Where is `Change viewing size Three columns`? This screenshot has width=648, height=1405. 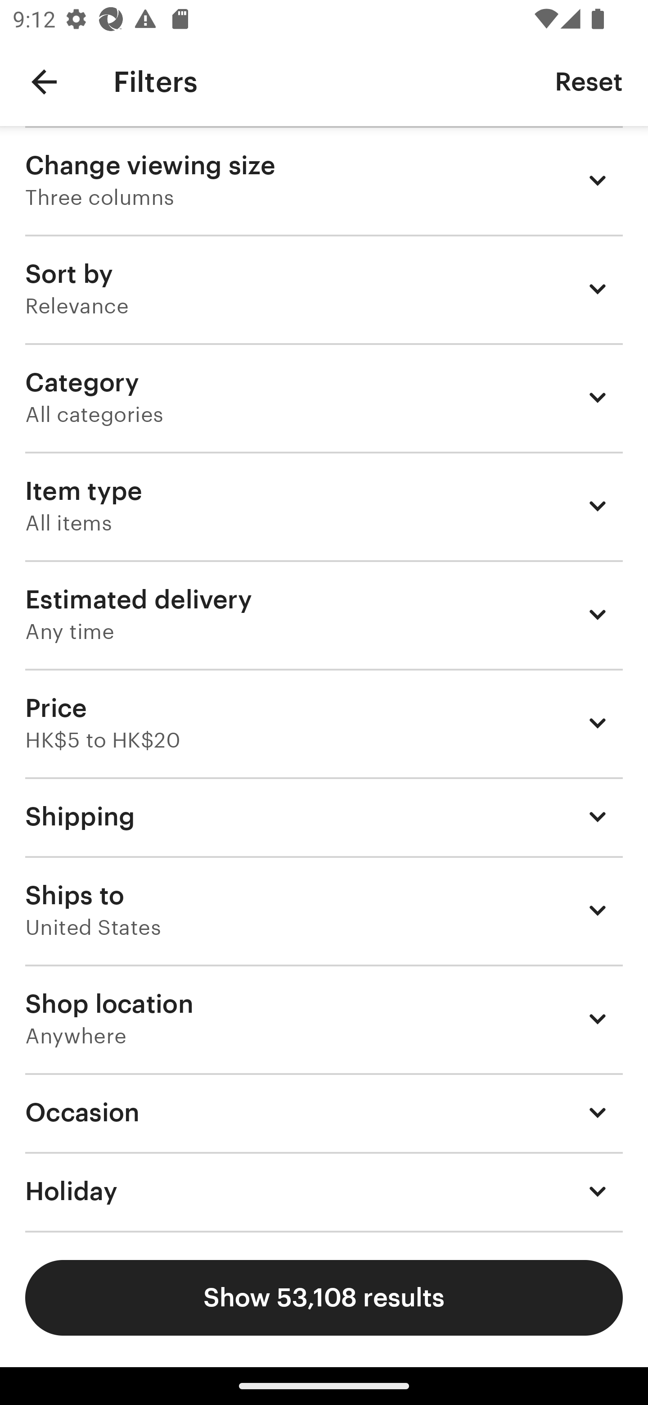 Change viewing size Three columns is located at coordinates (324, 180).